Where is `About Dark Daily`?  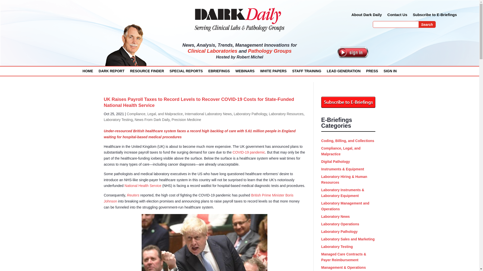
About Dark Daily is located at coordinates (367, 16).